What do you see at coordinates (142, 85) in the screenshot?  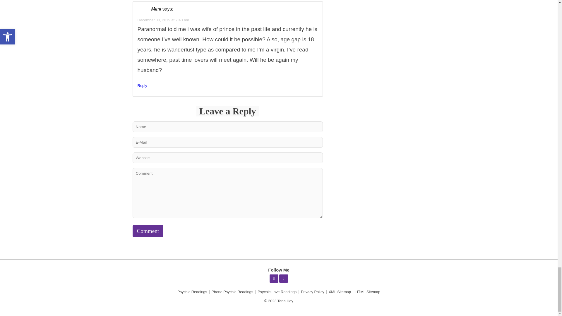 I see `Reply` at bounding box center [142, 85].